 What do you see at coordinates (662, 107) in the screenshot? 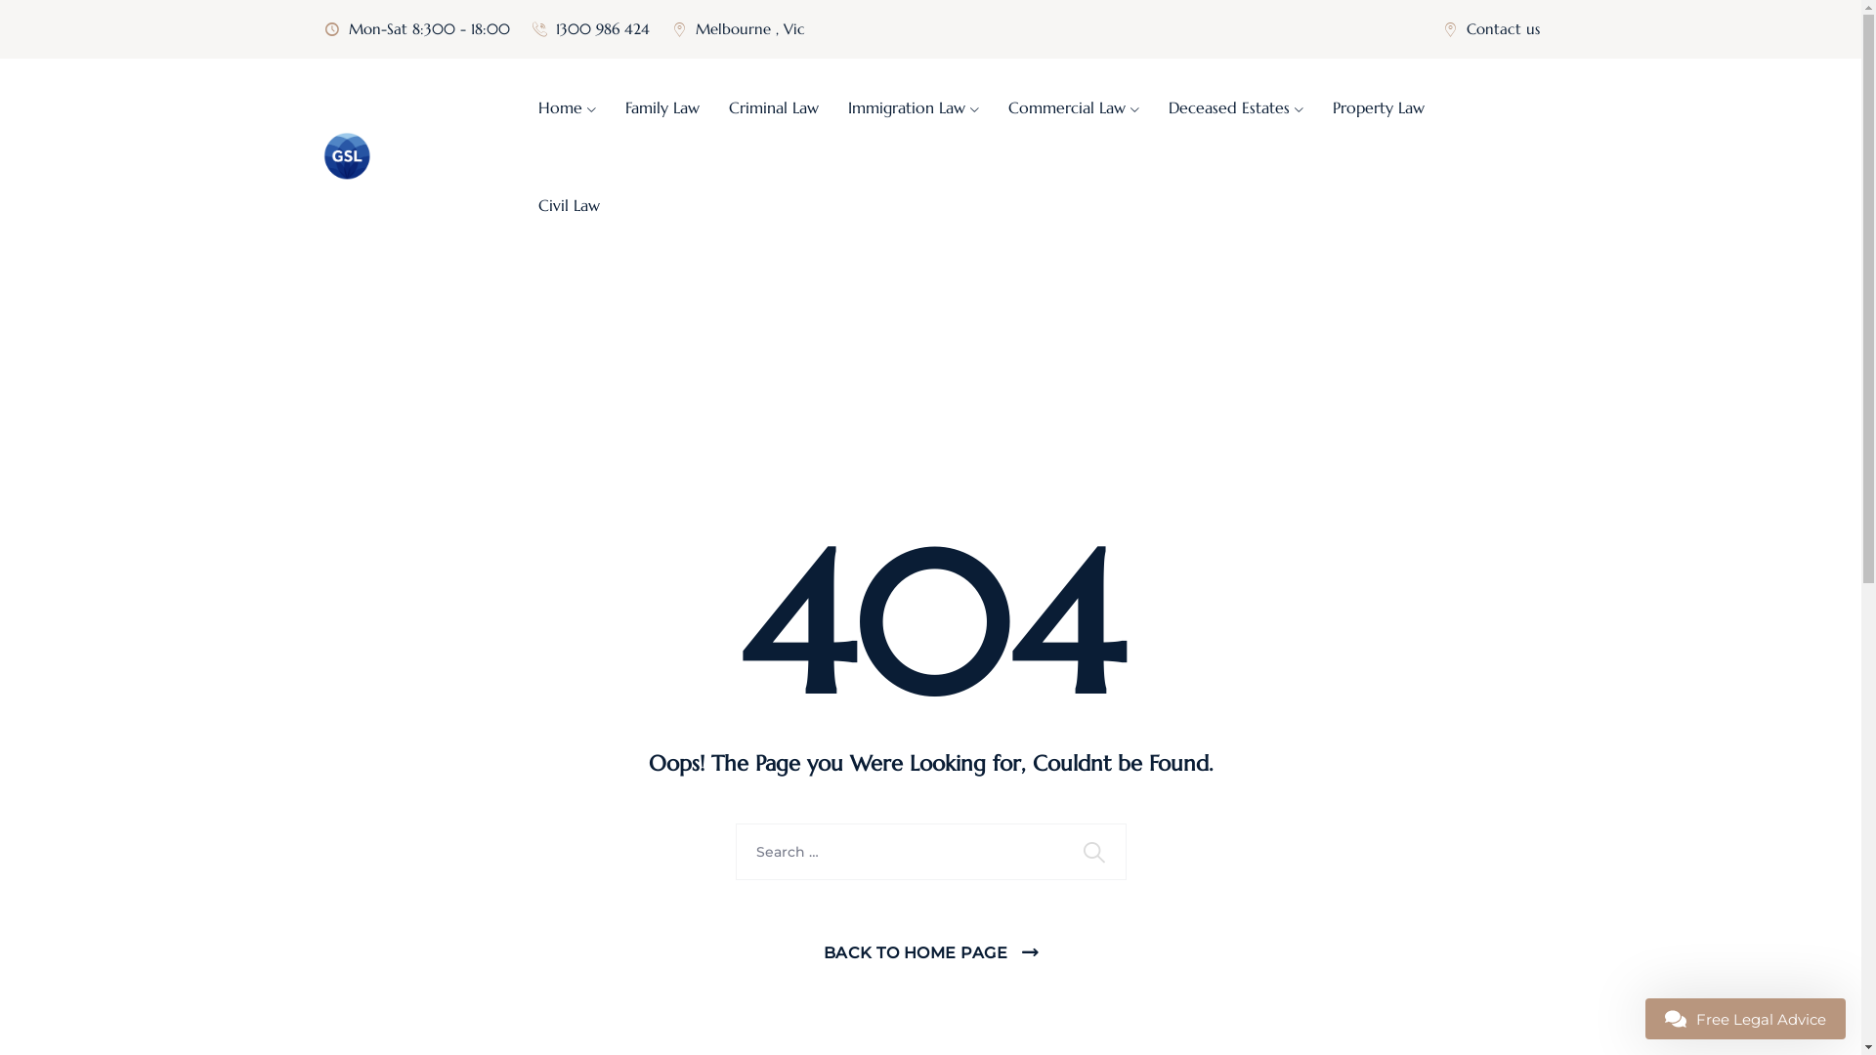
I see `Family Law` at bounding box center [662, 107].